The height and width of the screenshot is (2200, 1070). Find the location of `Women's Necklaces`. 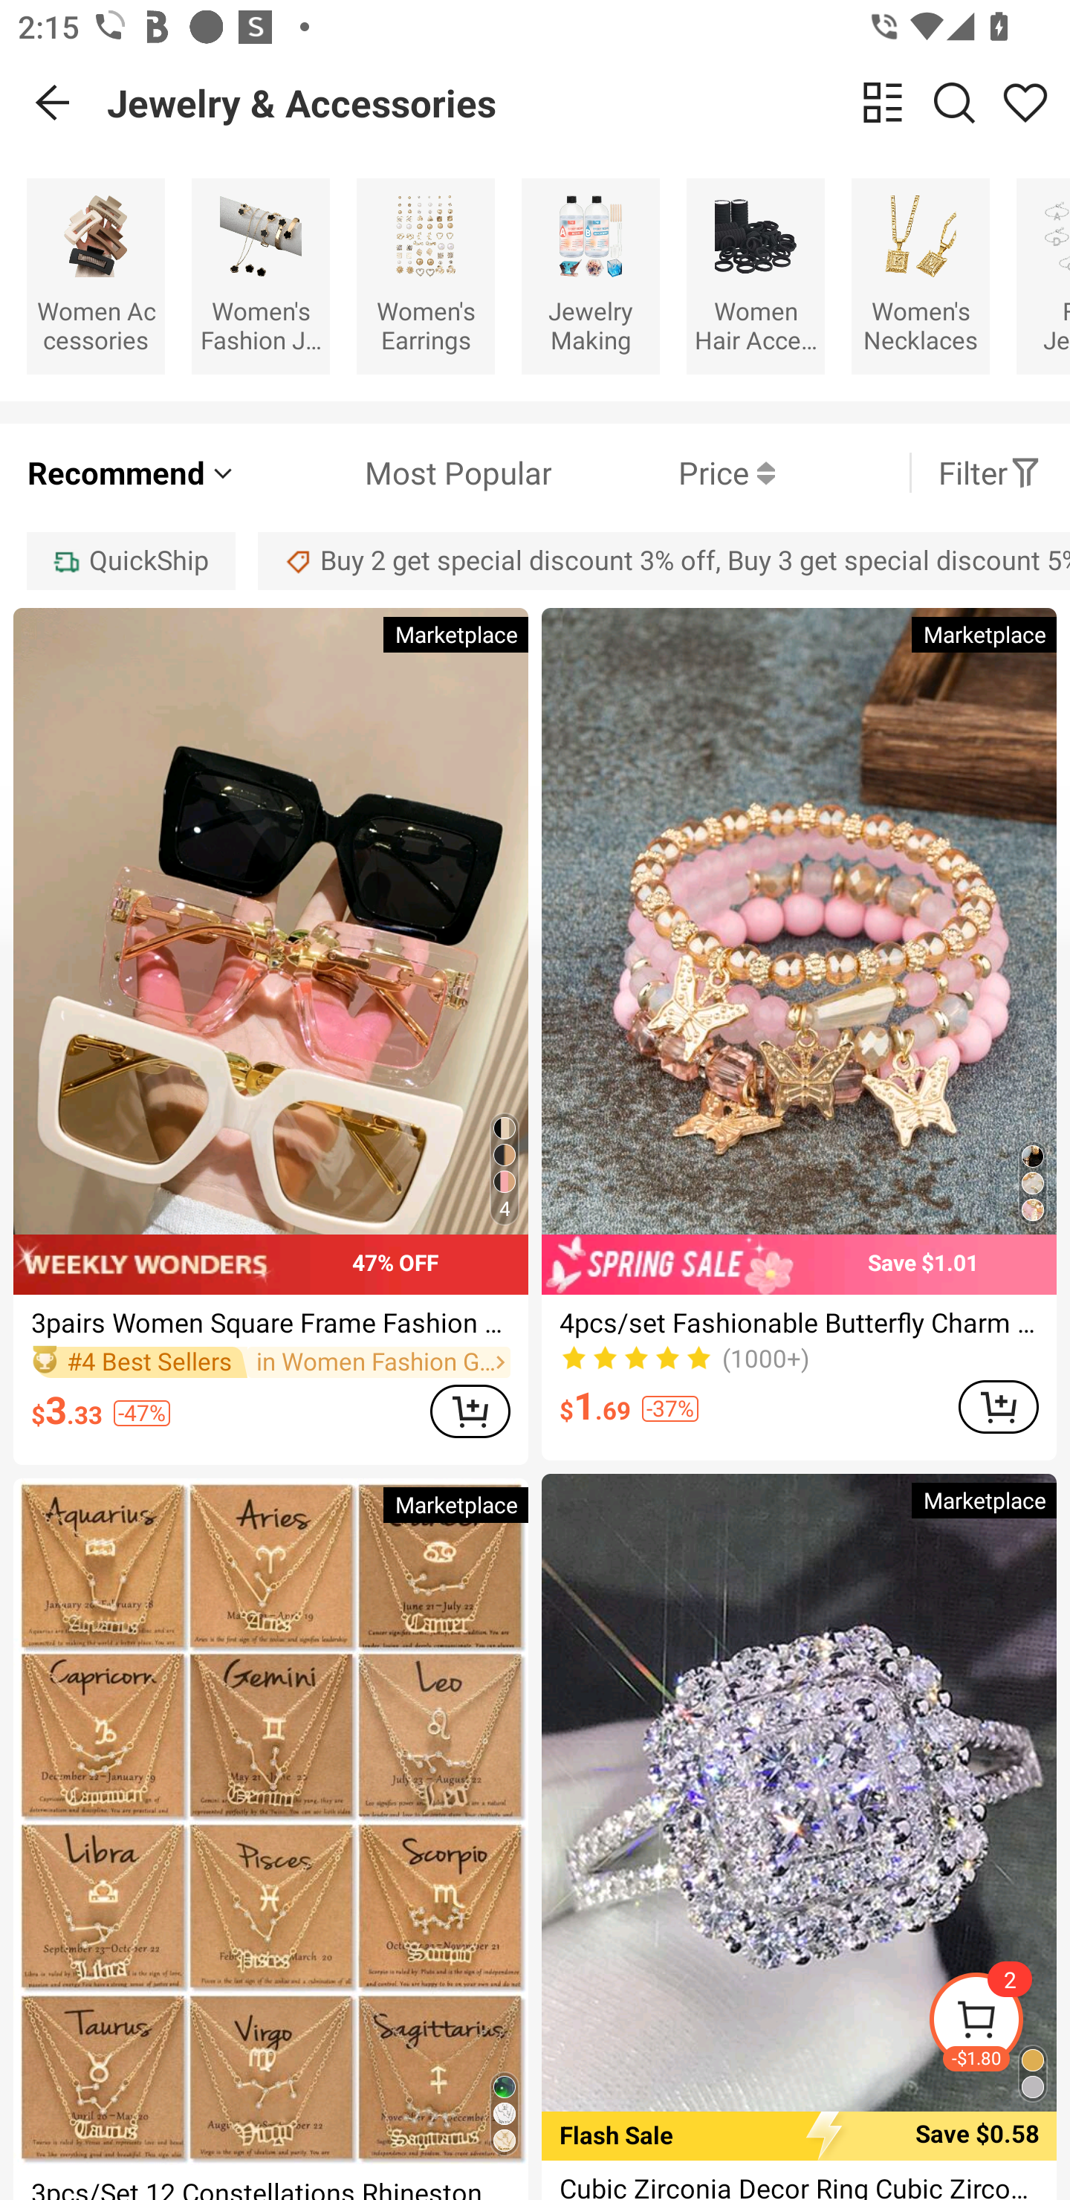

Women's Necklaces is located at coordinates (921, 276).